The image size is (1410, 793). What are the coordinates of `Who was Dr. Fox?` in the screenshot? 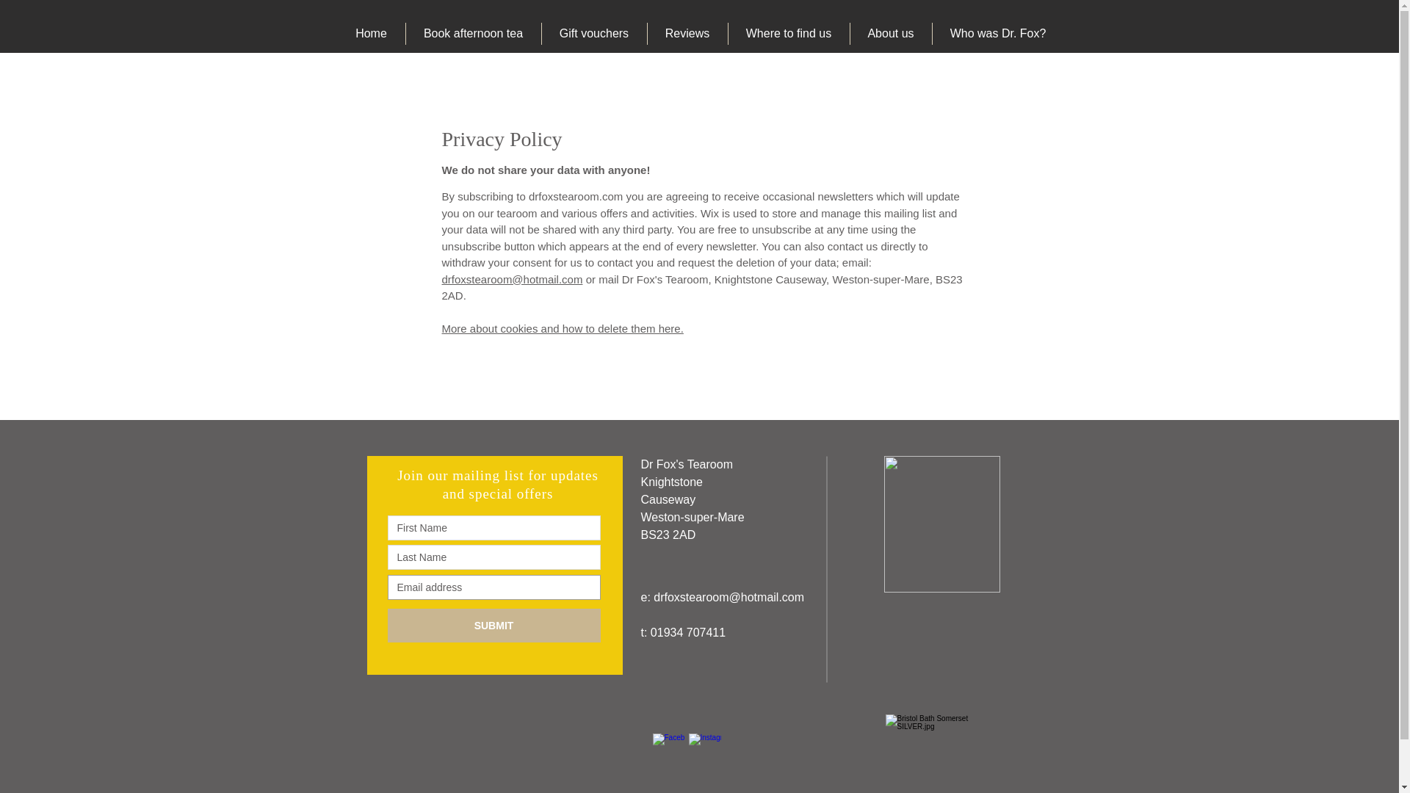 It's located at (997, 34).